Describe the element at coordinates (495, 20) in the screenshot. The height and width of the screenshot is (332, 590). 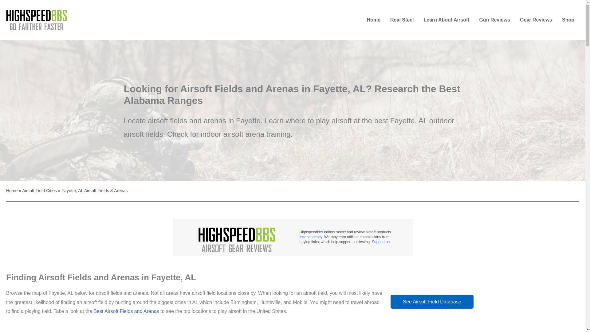
I see `Gun Reviews` at that location.